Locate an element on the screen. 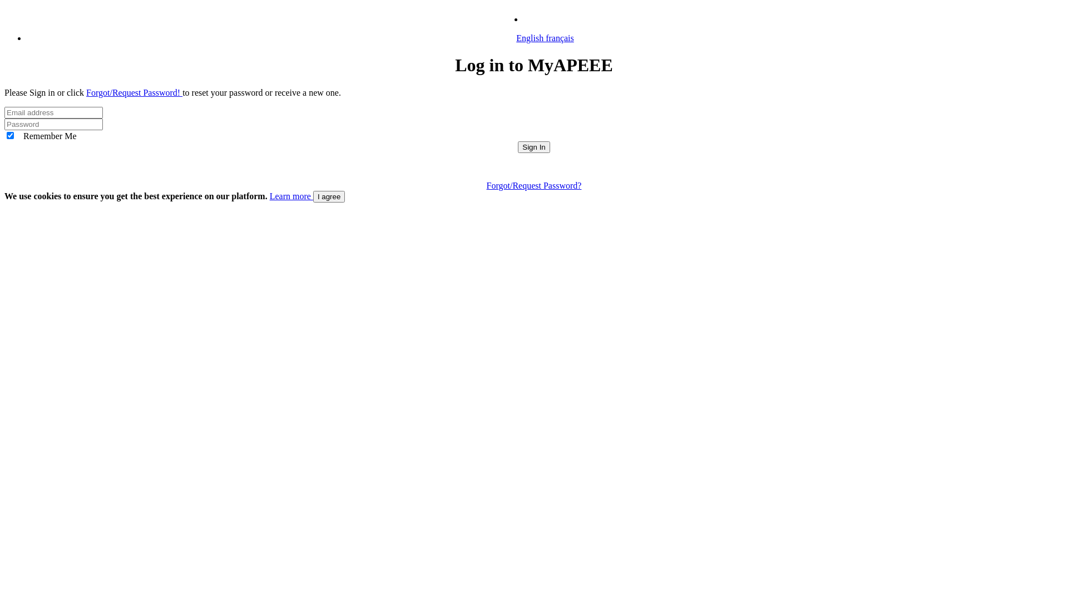  English is located at coordinates (531, 38).